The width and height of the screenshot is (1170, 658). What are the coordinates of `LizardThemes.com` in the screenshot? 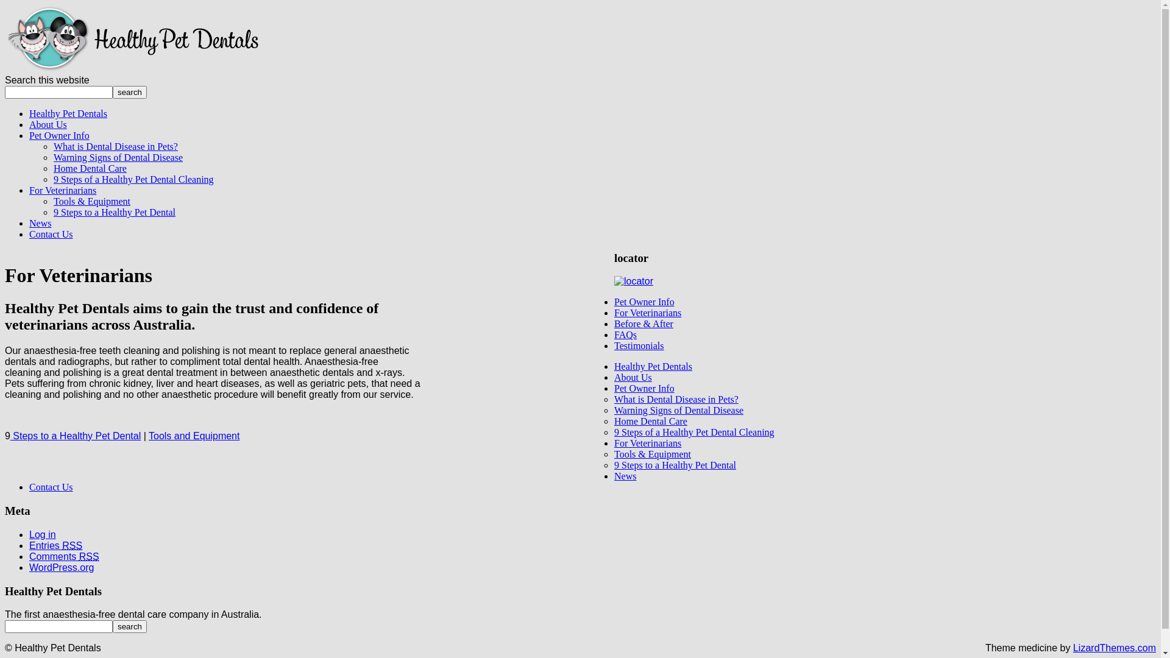 It's located at (1115, 648).